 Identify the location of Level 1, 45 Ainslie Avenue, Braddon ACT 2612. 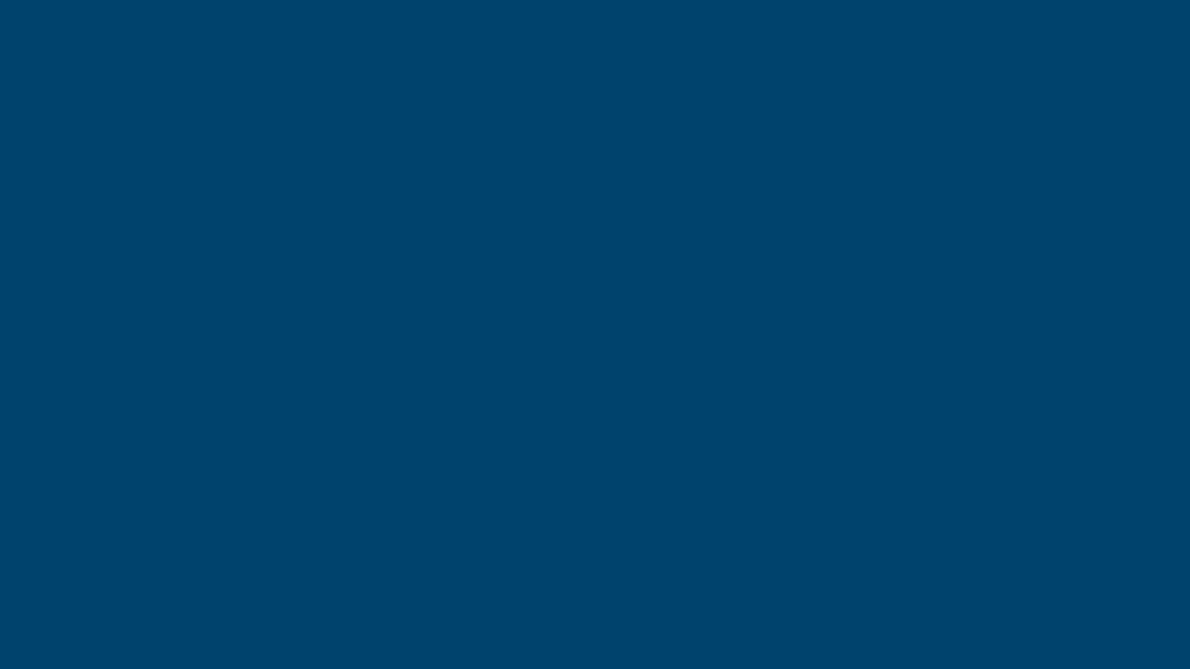
(869, 505).